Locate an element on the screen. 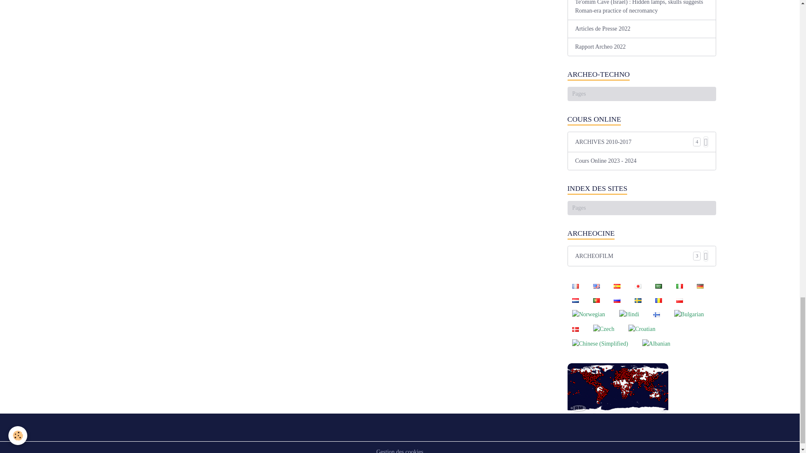 This screenshot has height=453, width=806. Italiano is located at coordinates (679, 286).